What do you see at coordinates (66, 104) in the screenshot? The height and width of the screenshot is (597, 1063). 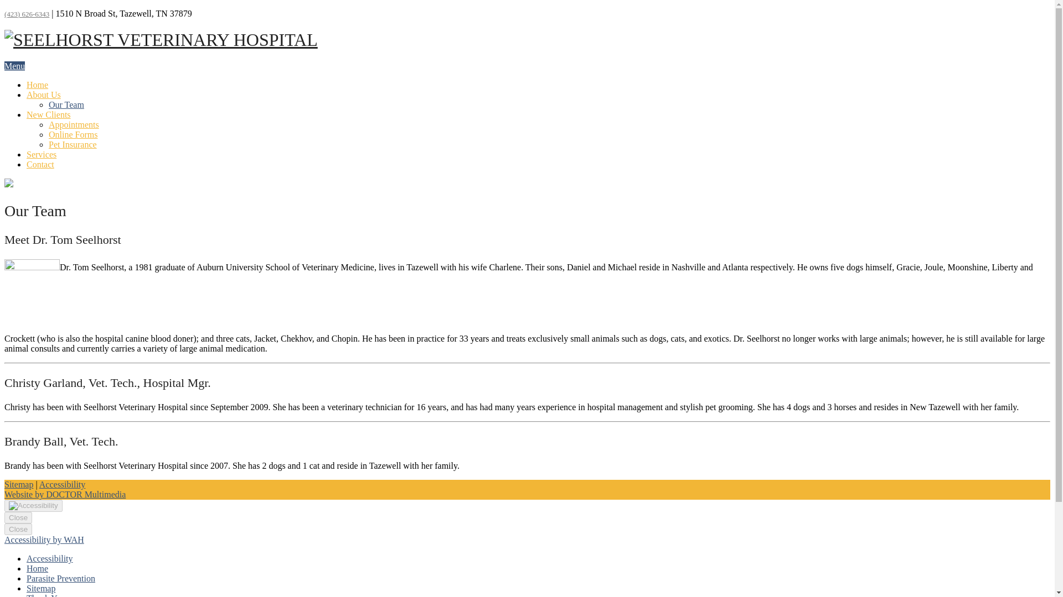 I see `Our Team` at bounding box center [66, 104].